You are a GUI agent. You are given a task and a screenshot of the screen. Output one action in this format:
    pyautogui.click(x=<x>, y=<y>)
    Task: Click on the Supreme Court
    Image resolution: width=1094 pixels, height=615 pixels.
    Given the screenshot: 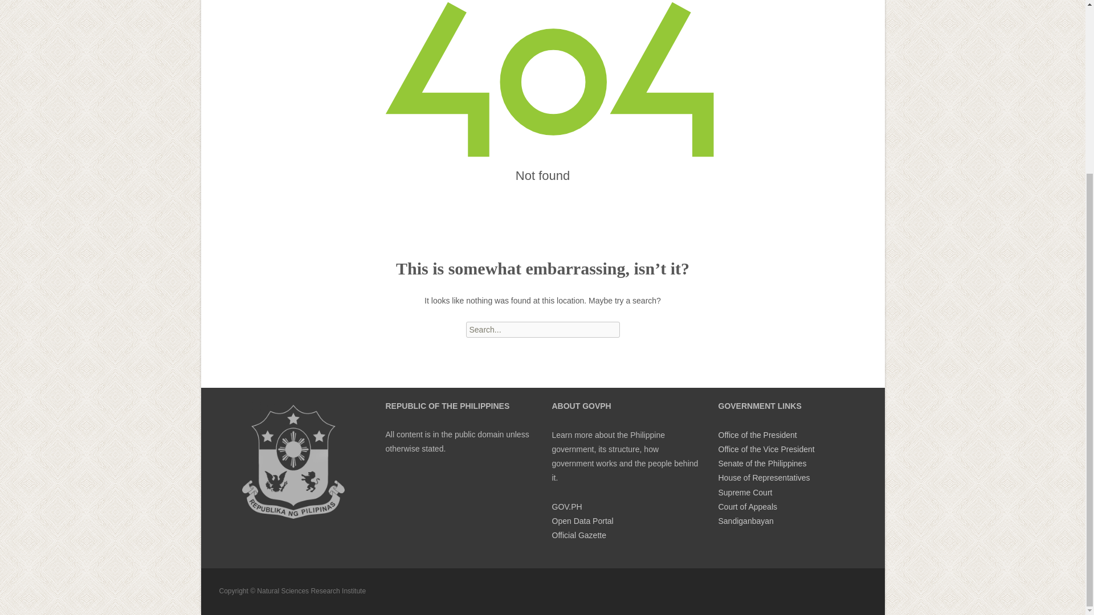 What is the action you would take?
    pyautogui.click(x=745, y=492)
    